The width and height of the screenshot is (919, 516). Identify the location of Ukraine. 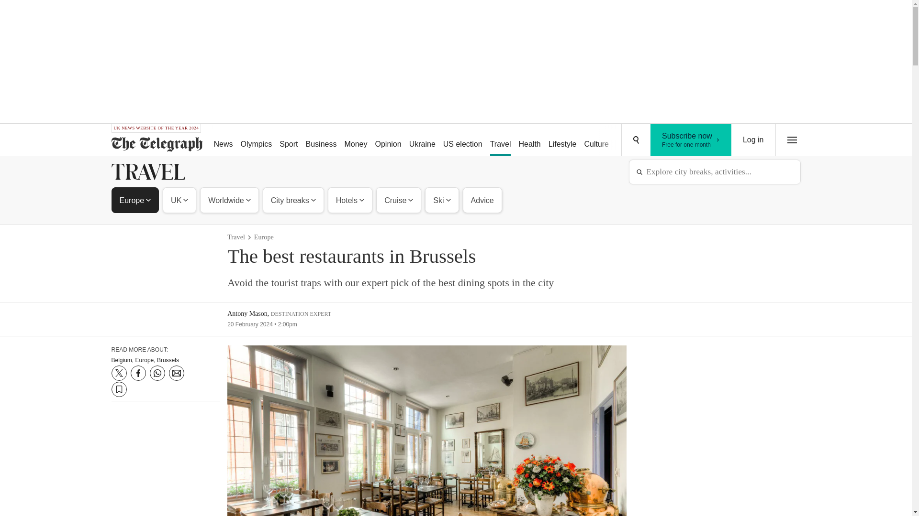
(388, 140).